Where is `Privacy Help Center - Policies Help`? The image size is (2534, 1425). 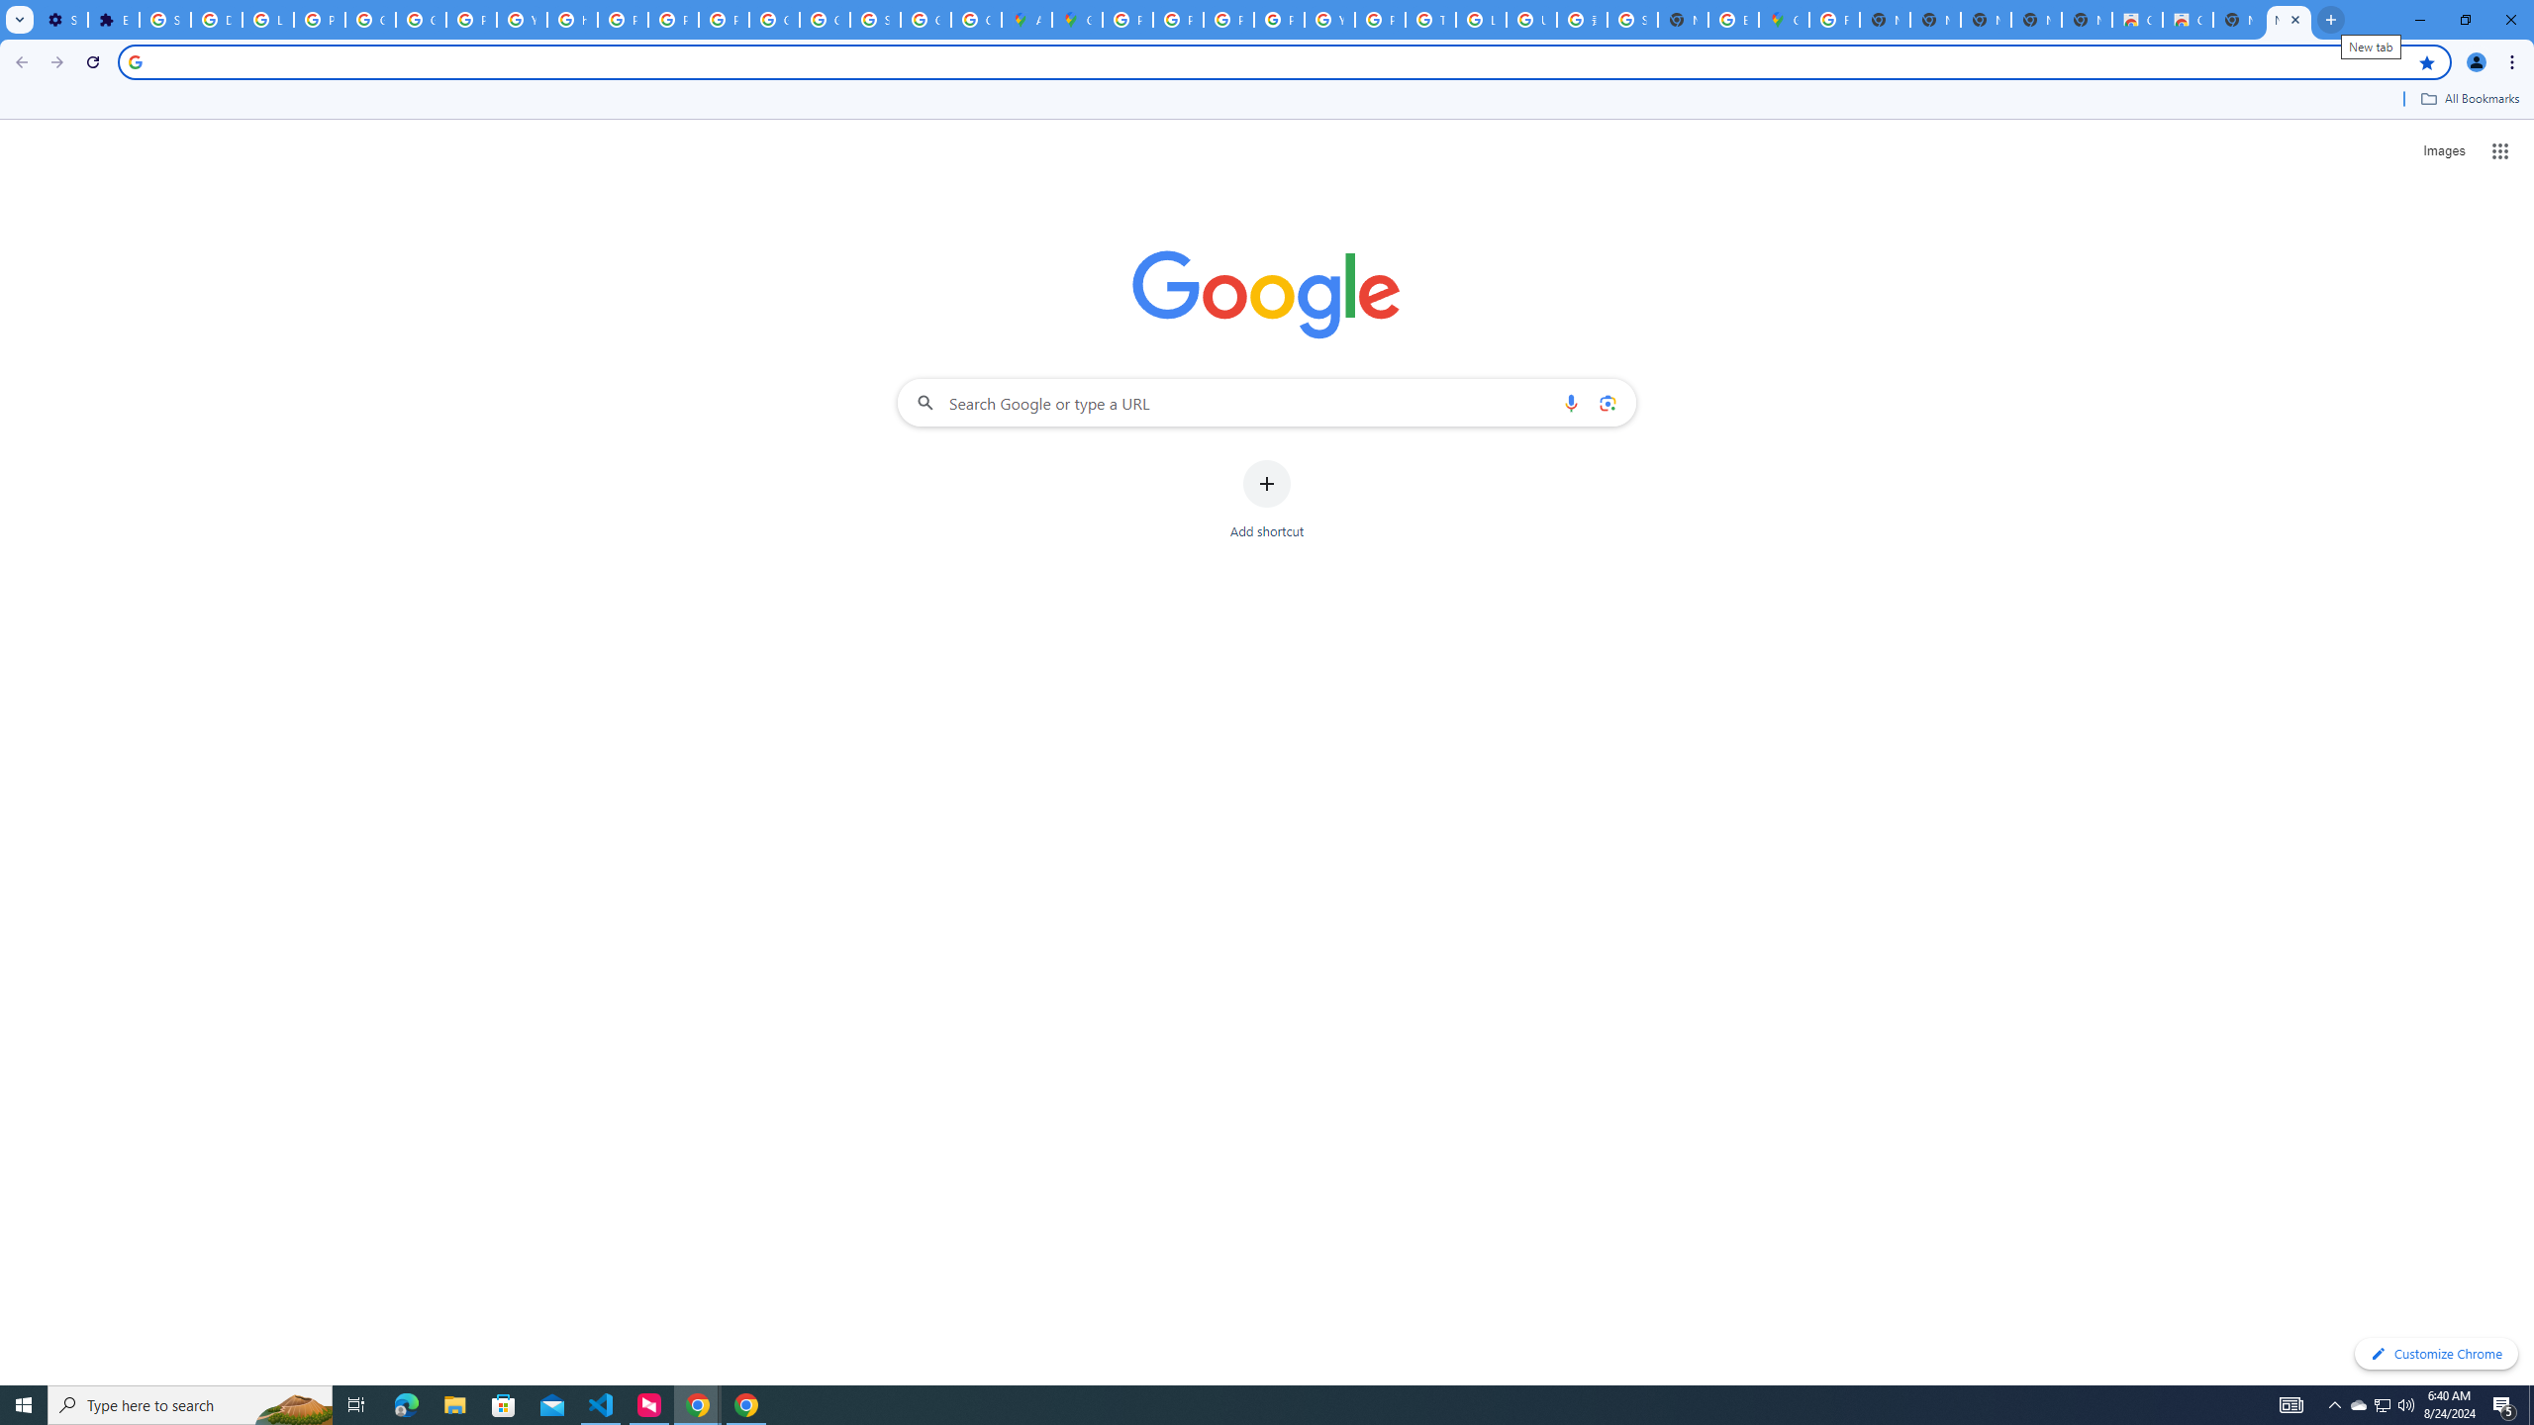 Privacy Help Center - Policies Help is located at coordinates (622, 20).